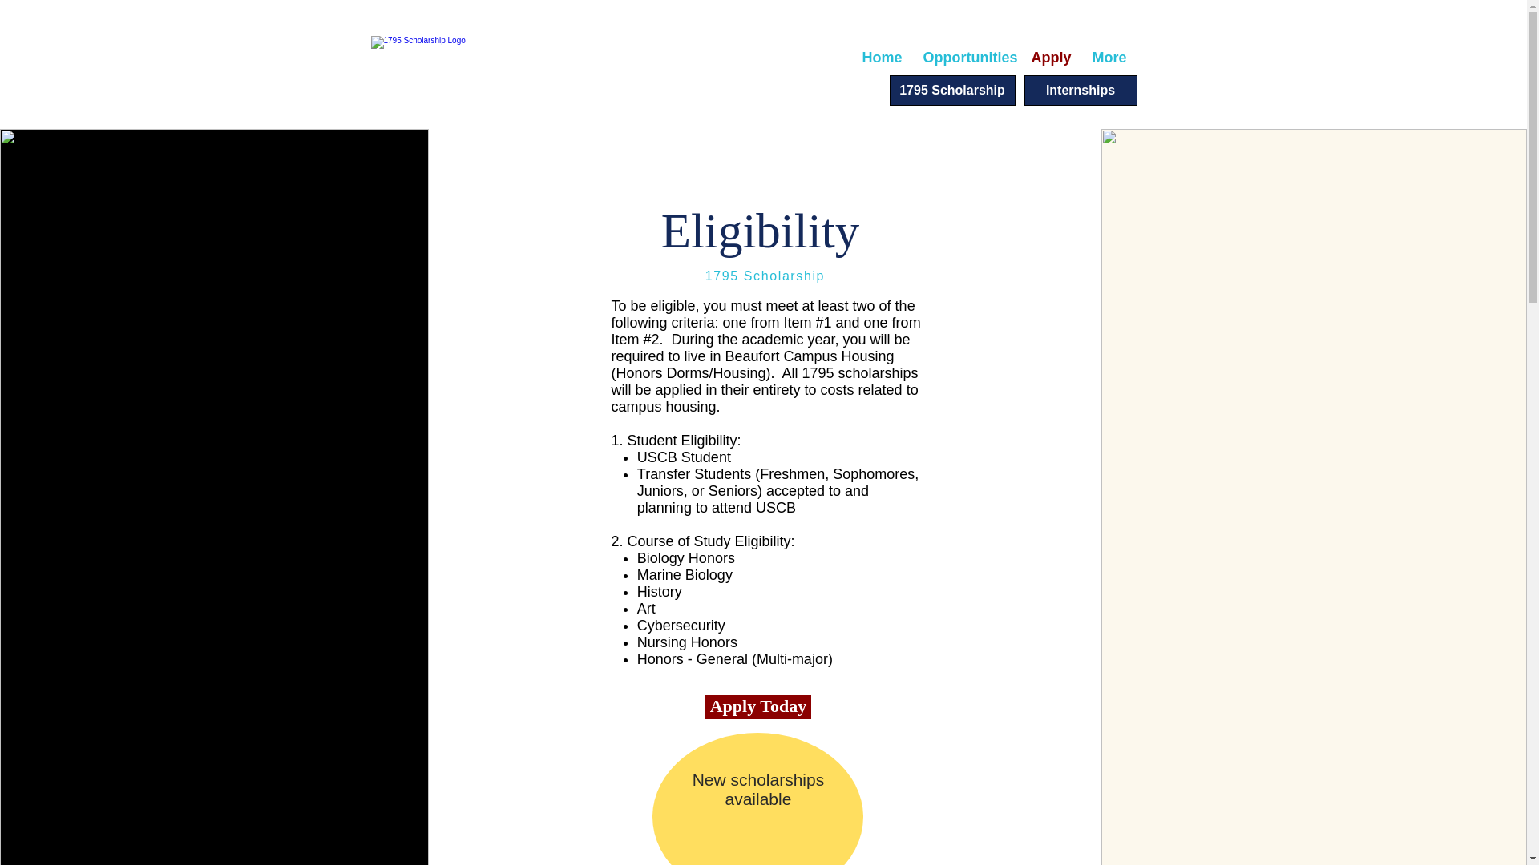 The image size is (1539, 865). Describe the element at coordinates (952, 90) in the screenshot. I see `1795 Scholarship` at that location.